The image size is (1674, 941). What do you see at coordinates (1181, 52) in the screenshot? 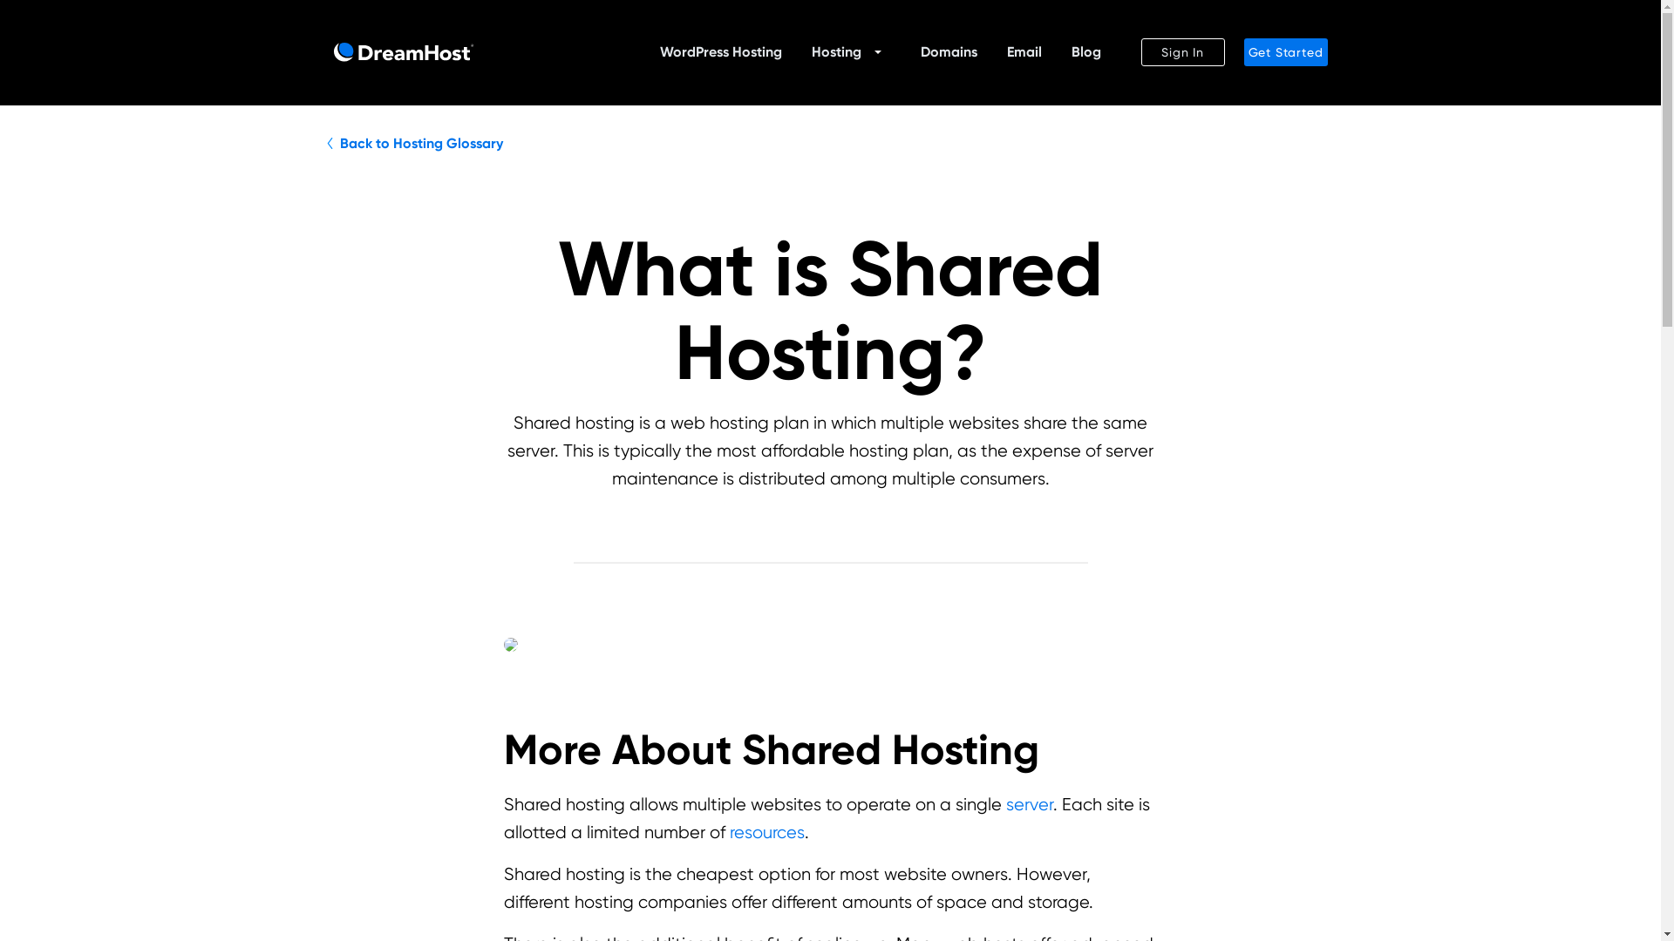
I see `Sign In` at bounding box center [1181, 52].